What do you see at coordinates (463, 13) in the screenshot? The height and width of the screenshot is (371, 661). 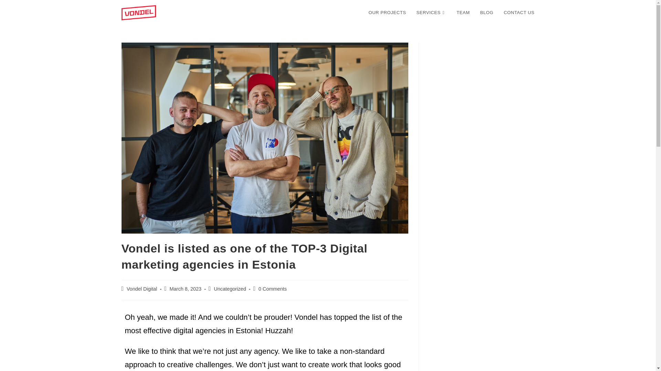 I see `TEAM` at bounding box center [463, 13].